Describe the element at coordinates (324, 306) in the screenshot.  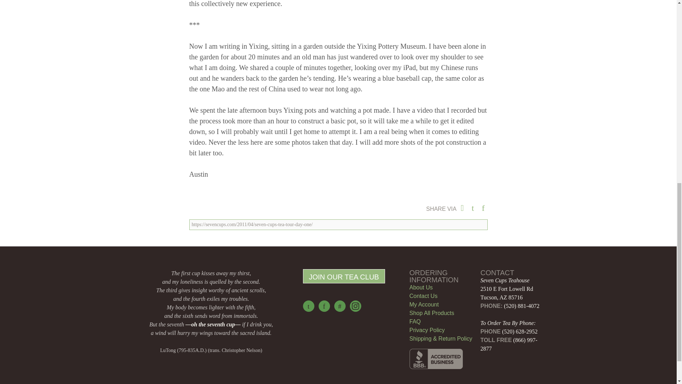
I see `Facebook` at that location.